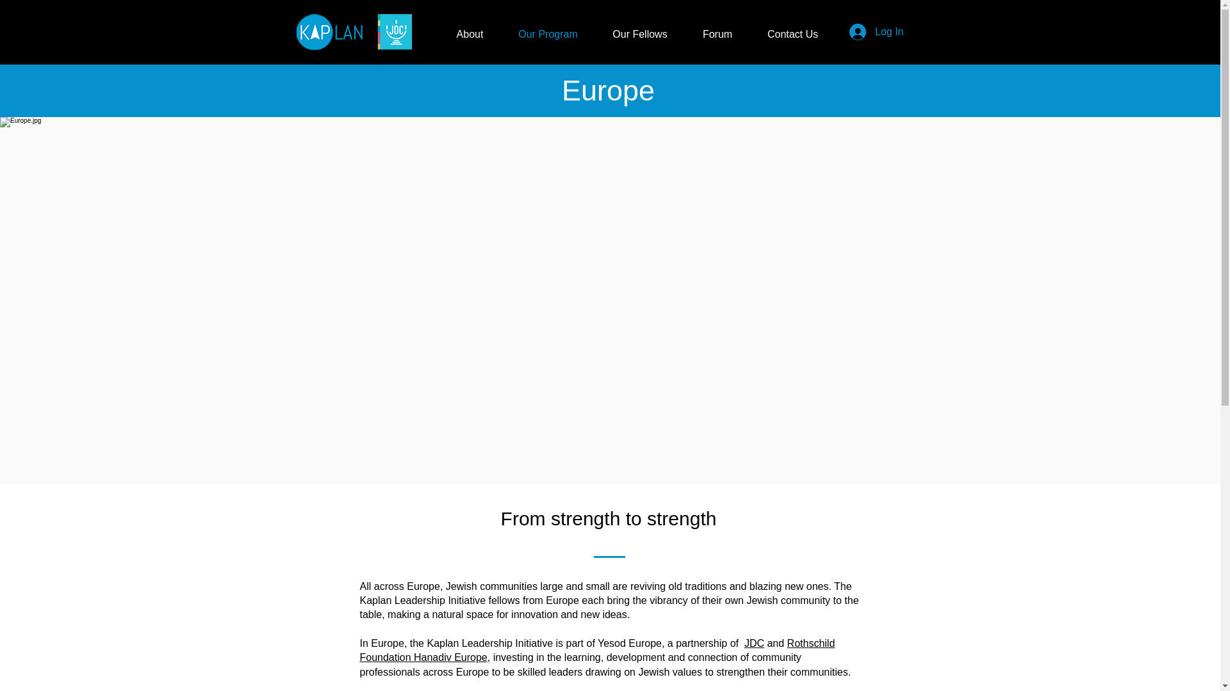  What do you see at coordinates (469, 35) in the screenshot?
I see `About` at bounding box center [469, 35].